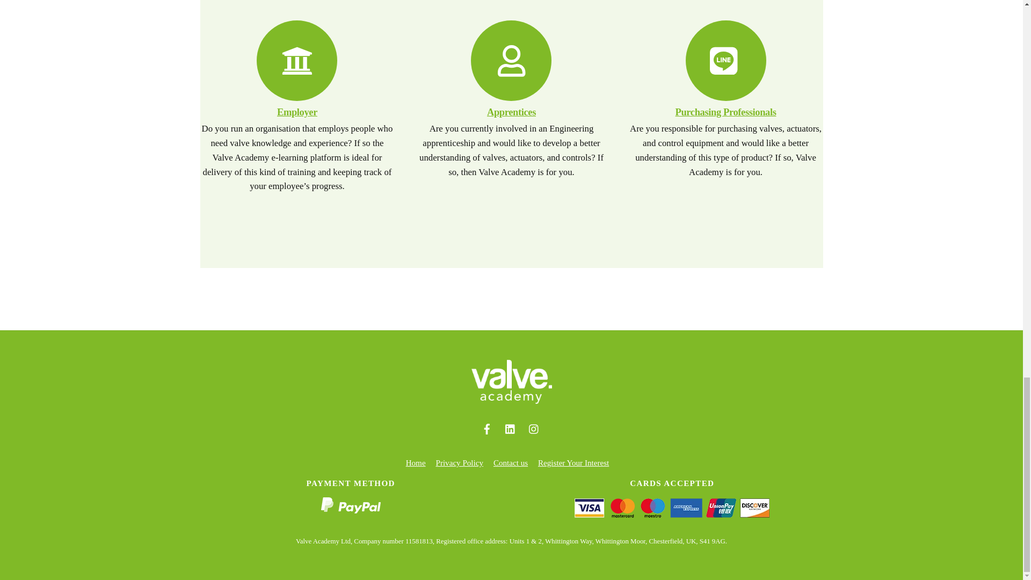 The height and width of the screenshot is (580, 1031). Describe the element at coordinates (511, 381) in the screenshot. I see `Valve Academy` at that location.